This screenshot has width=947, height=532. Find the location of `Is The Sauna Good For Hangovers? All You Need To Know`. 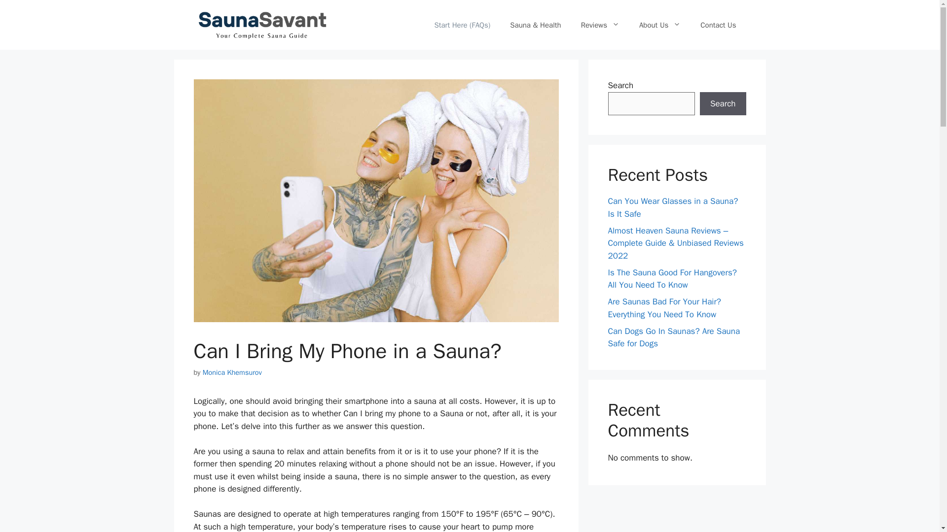

Is The Sauna Good For Hangovers? All You Need To Know is located at coordinates (672, 279).